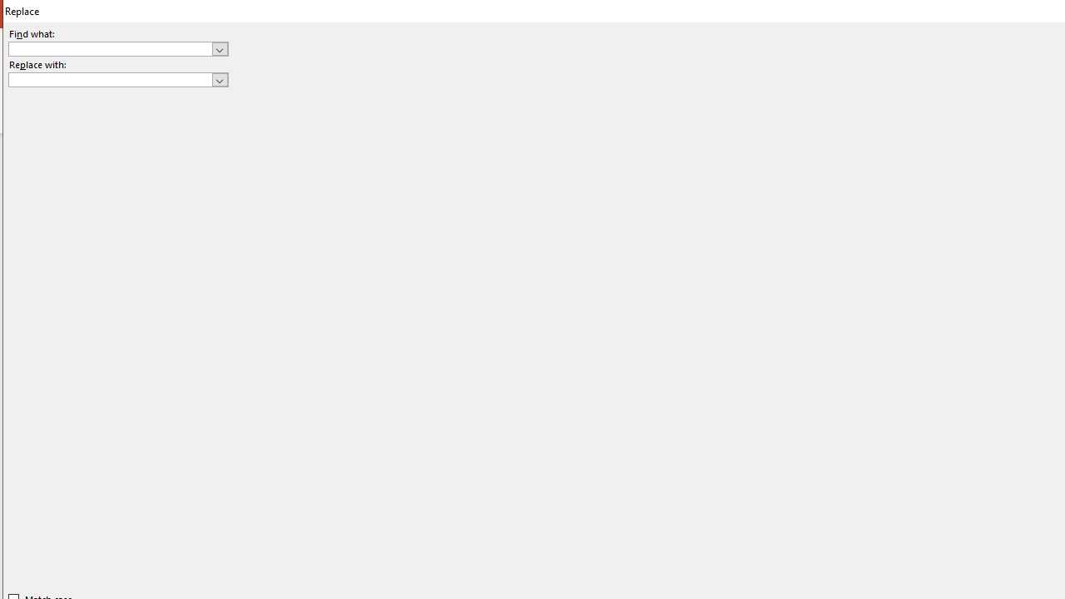 Image resolution: width=1065 pixels, height=599 pixels. Describe the element at coordinates (118, 80) in the screenshot. I see `Replace with` at that location.